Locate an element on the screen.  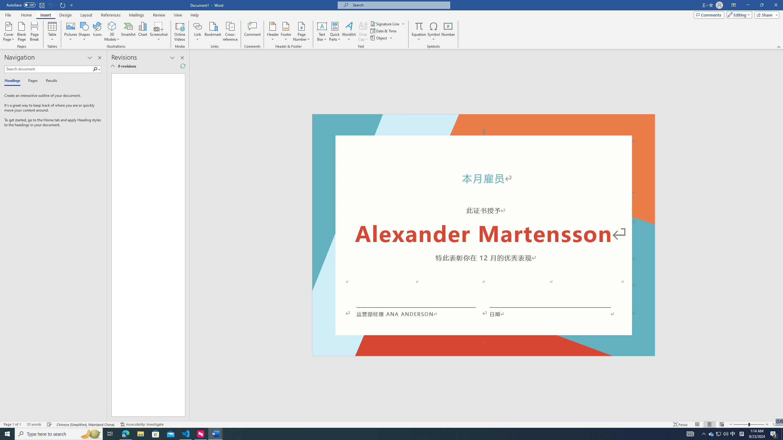
Signature Line is located at coordinates (385, 24).